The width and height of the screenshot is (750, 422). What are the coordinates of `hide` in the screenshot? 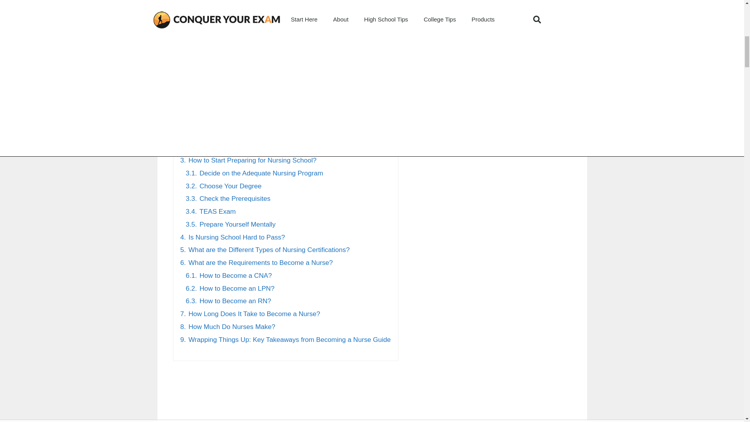 It's located at (261, 80).